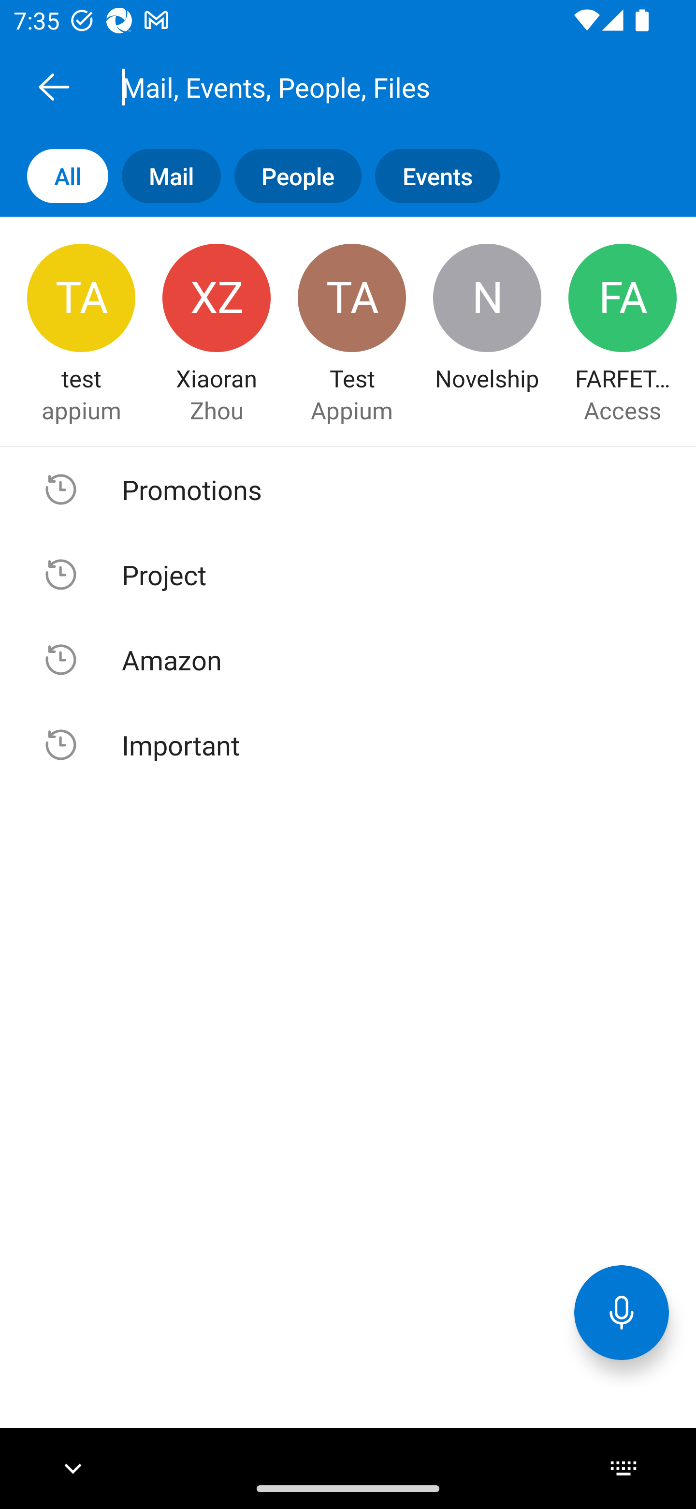 The image size is (696, 1509). I want to click on Suggested search , Text, Project Project, so click(348, 575).